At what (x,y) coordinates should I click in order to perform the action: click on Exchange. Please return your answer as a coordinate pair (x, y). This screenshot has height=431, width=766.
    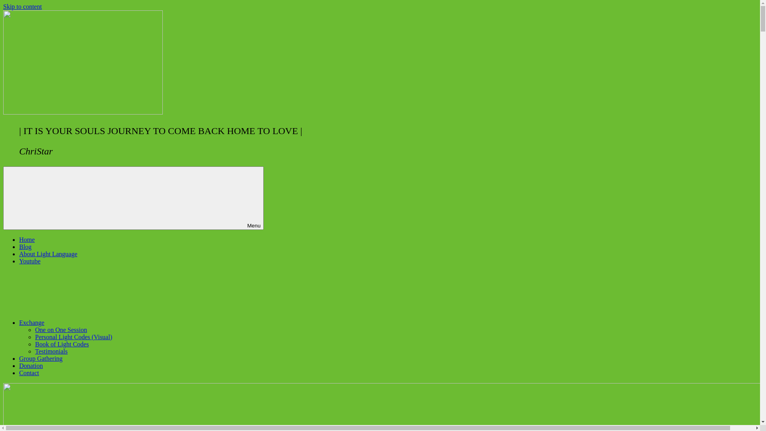
    Looking at the image, I should click on (92, 322).